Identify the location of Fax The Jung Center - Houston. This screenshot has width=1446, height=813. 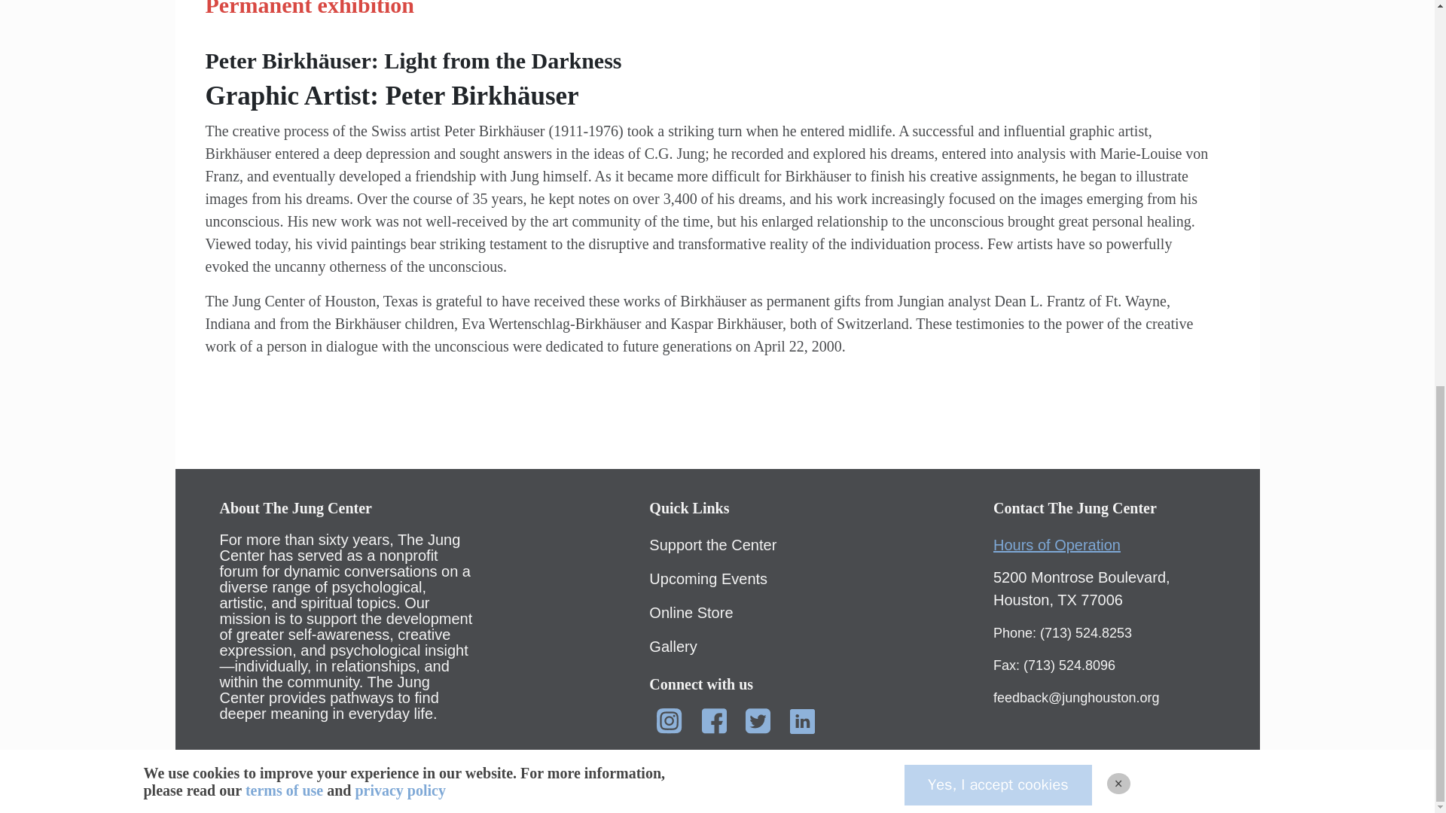
(1054, 665).